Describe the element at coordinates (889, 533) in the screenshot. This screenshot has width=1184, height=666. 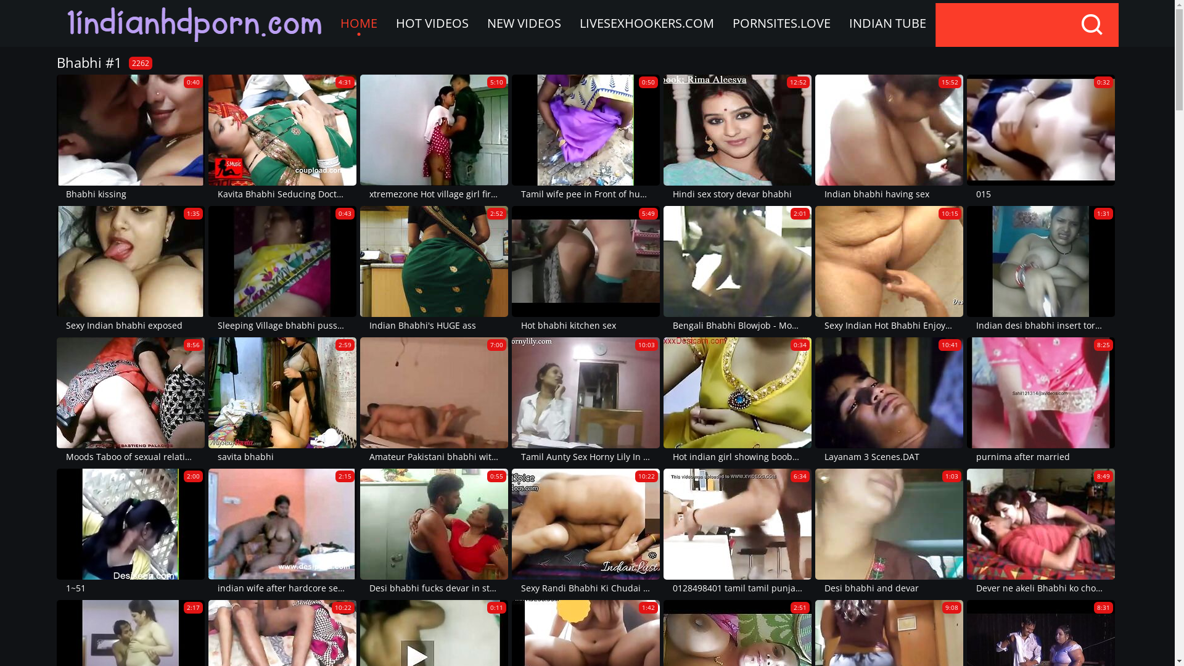
I see `1:03
Desi bhabhi and devar` at that location.